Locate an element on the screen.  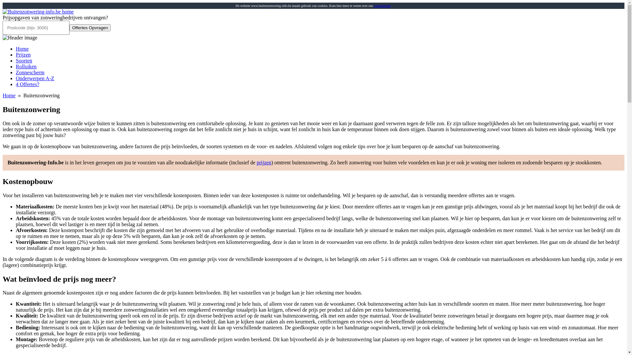
Soorten is located at coordinates (24, 60).